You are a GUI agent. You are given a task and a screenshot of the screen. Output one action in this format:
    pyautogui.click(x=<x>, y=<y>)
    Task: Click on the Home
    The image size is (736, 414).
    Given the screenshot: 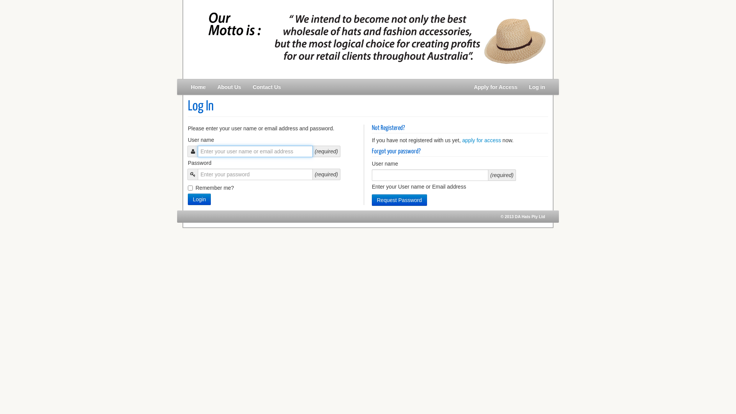 What is the action you would take?
    pyautogui.click(x=199, y=87)
    